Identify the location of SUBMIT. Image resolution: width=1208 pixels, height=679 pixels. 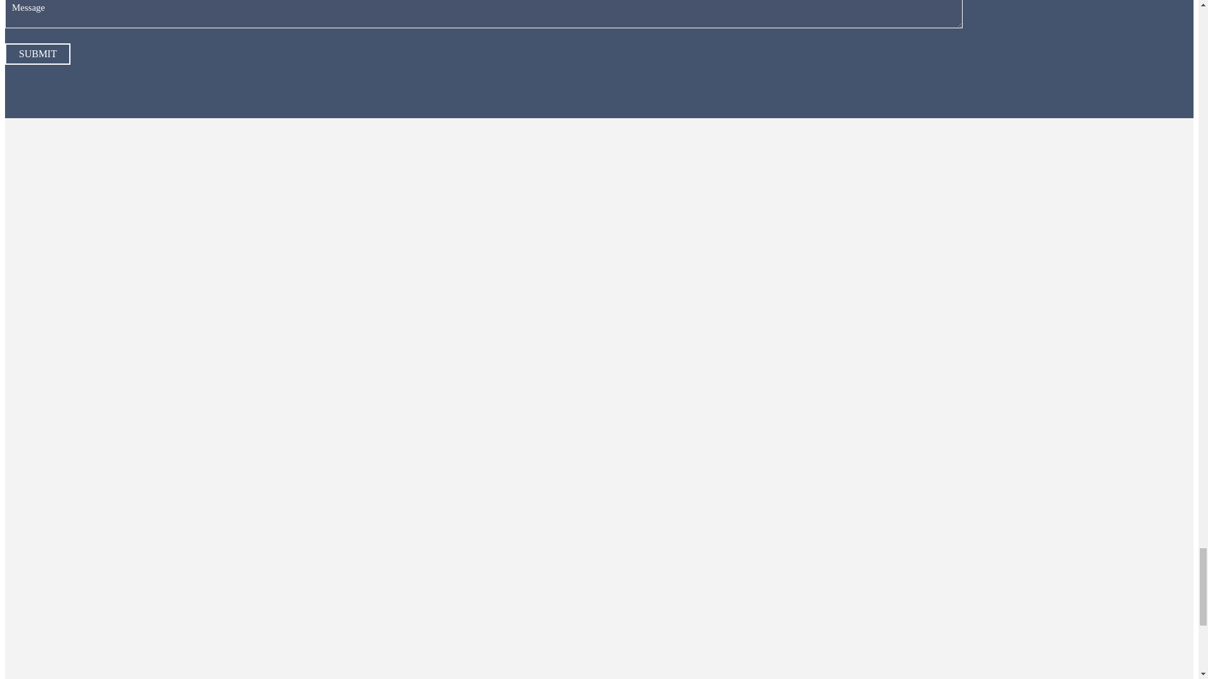
(37, 54).